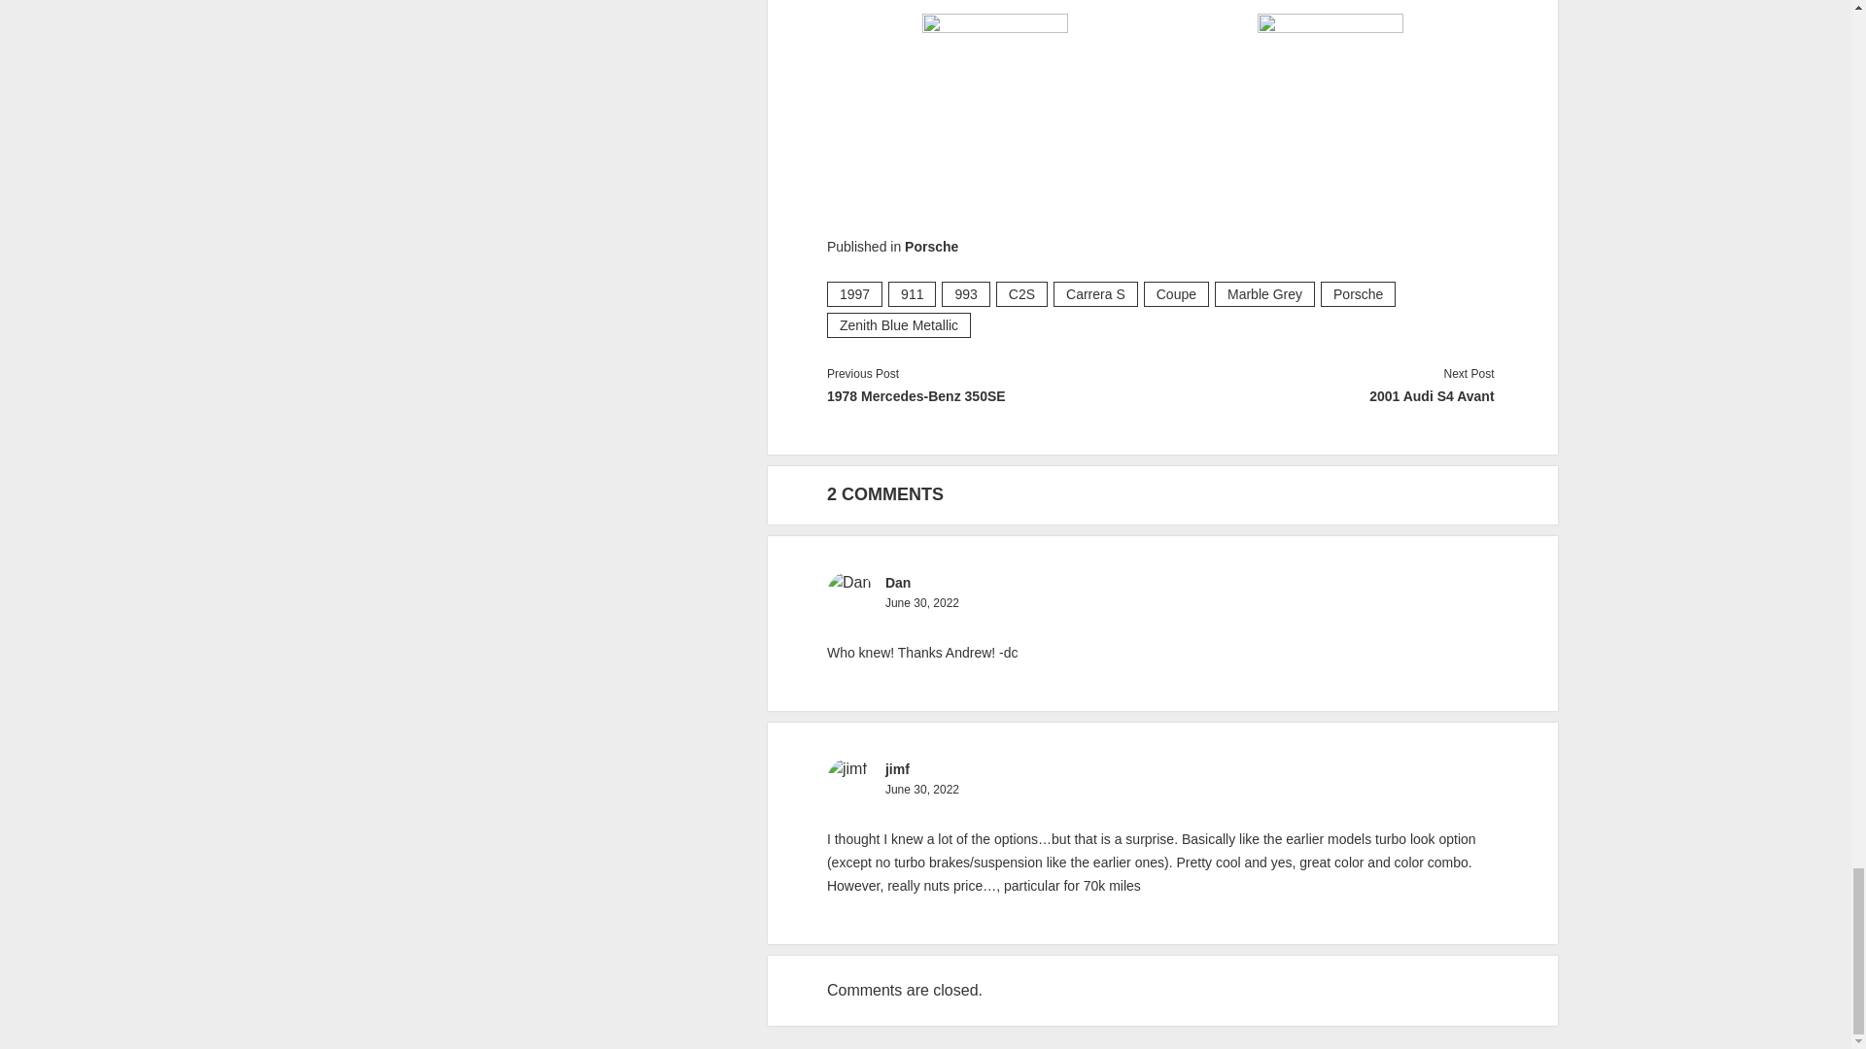  Describe the element at coordinates (898, 324) in the screenshot. I see `View all posts tagged Zenith Blue Metallic` at that location.